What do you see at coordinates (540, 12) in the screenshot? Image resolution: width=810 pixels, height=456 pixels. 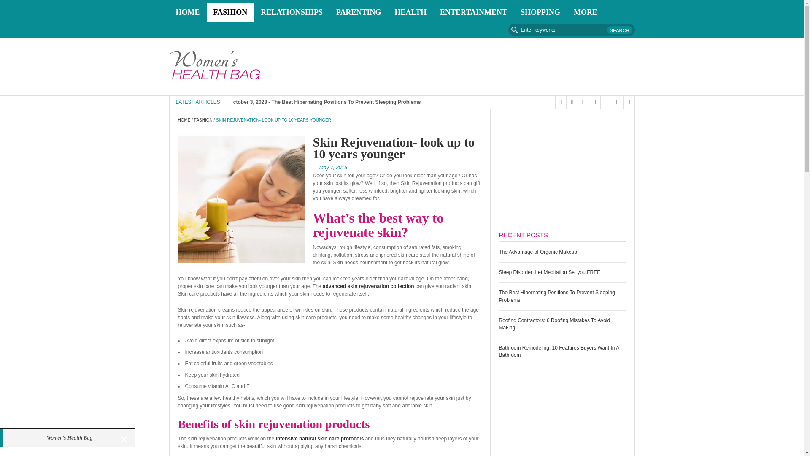 I see `SHOPPING` at bounding box center [540, 12].